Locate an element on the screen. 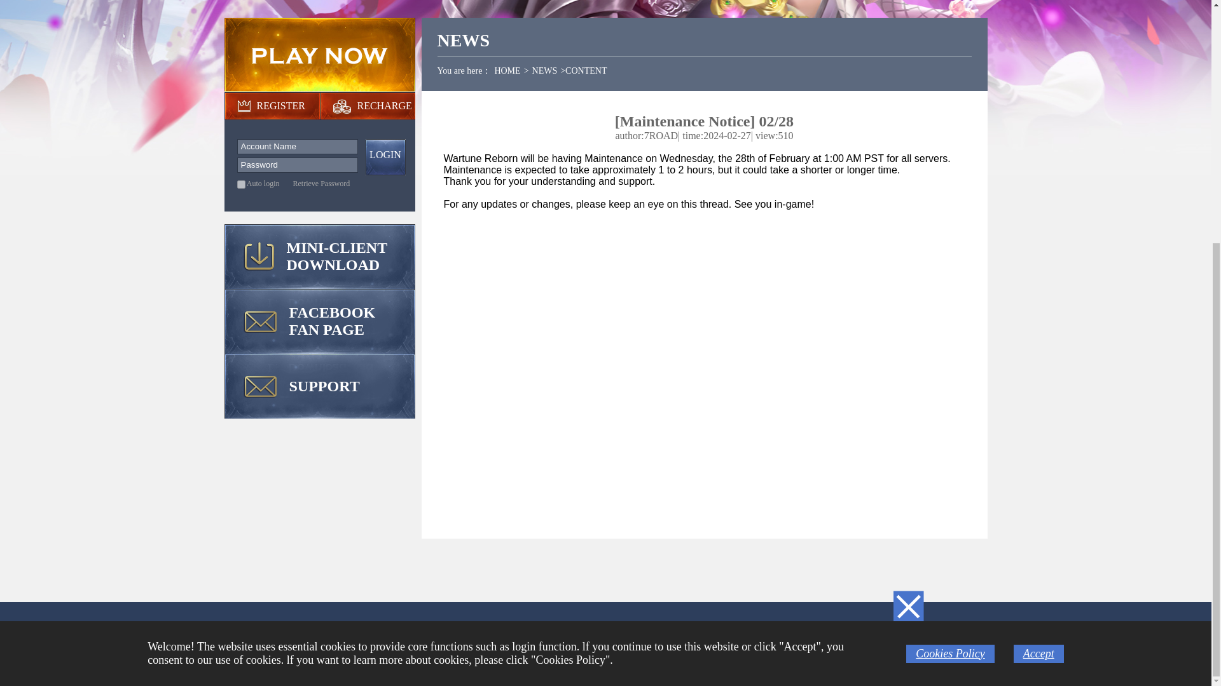 This screenshot has width=1221, height=686. RECHARGE is located at coordinates (385, 105).